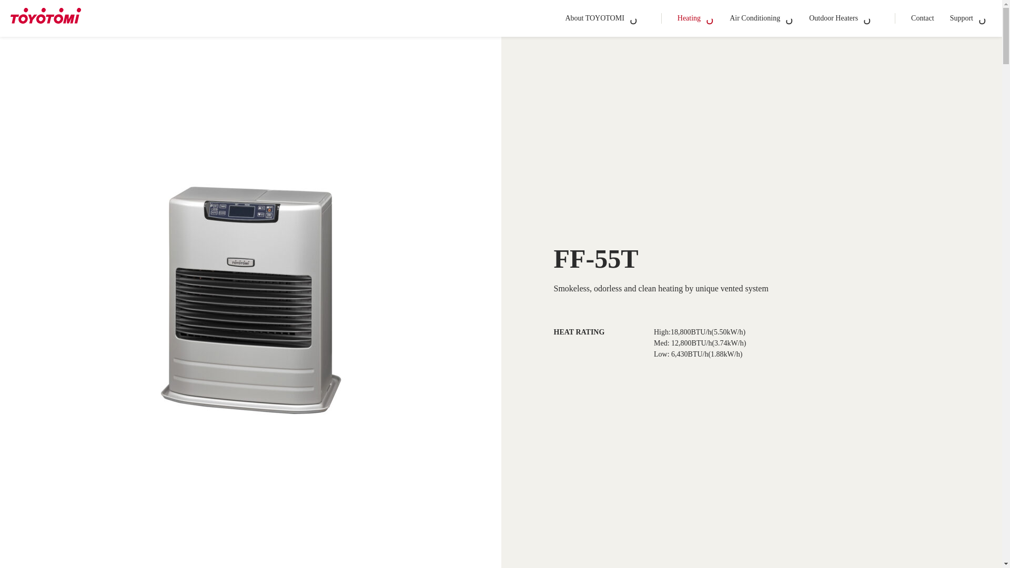  I want to click on Support, so click(968, 18).